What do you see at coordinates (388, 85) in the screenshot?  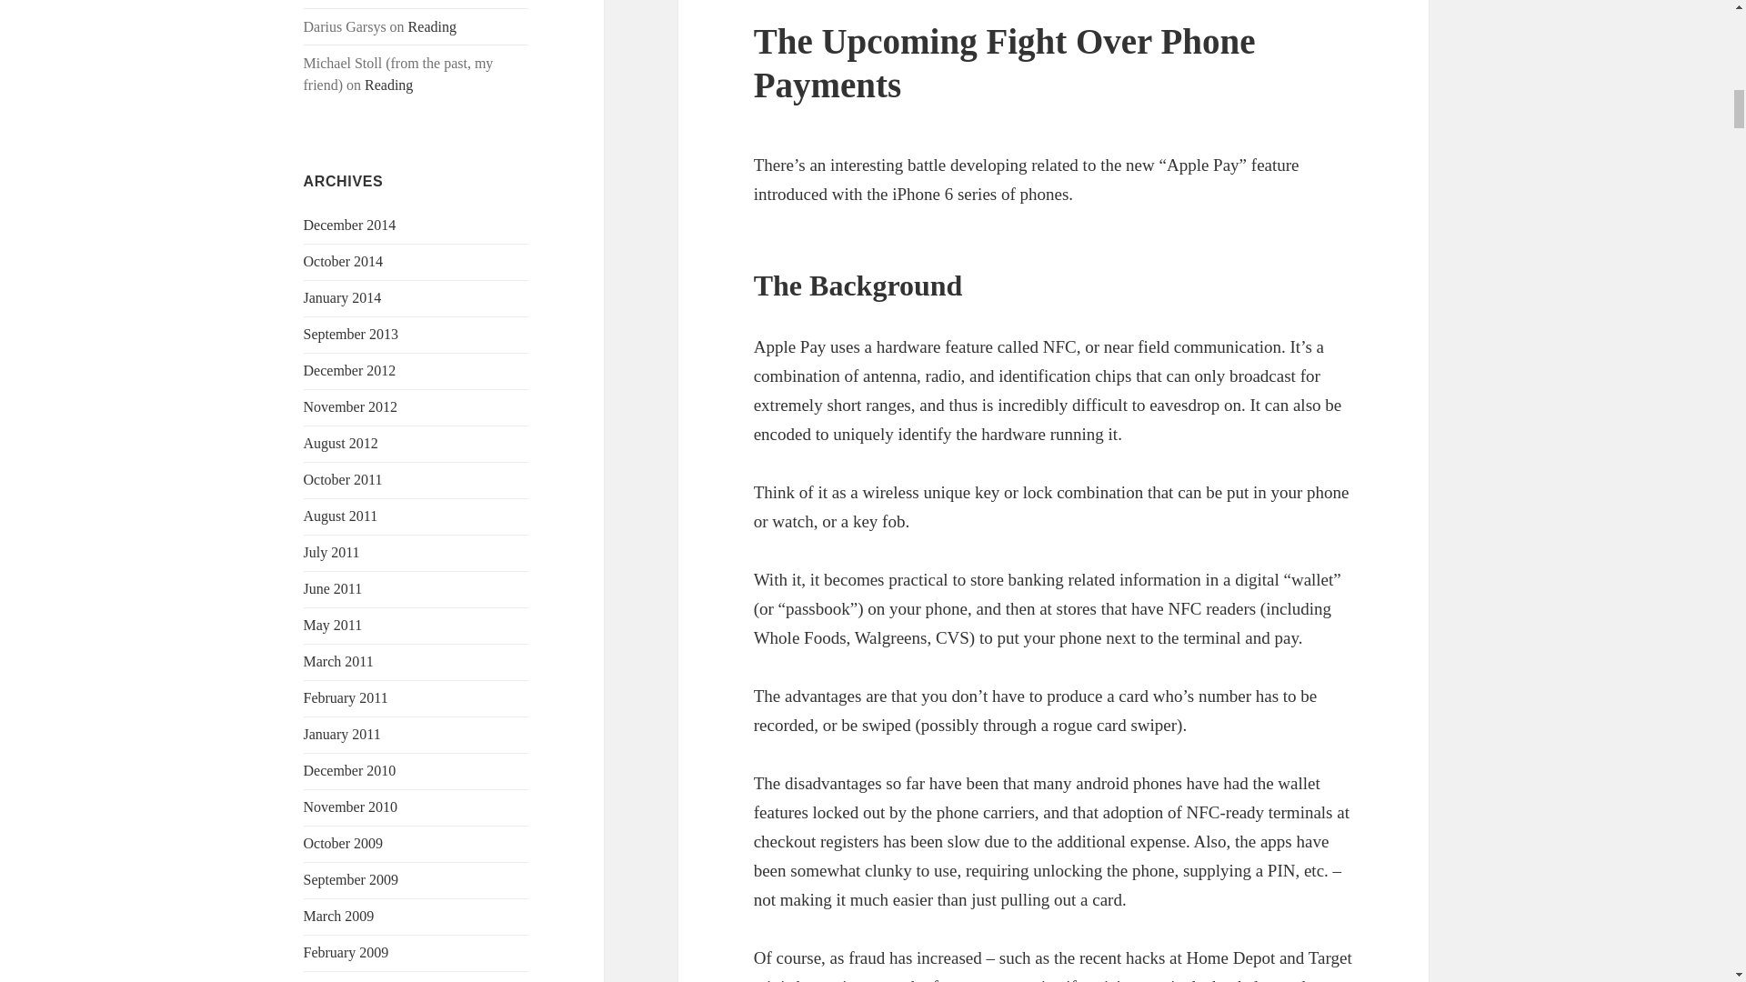 I see `Reading` at bounding box center [388, 85].